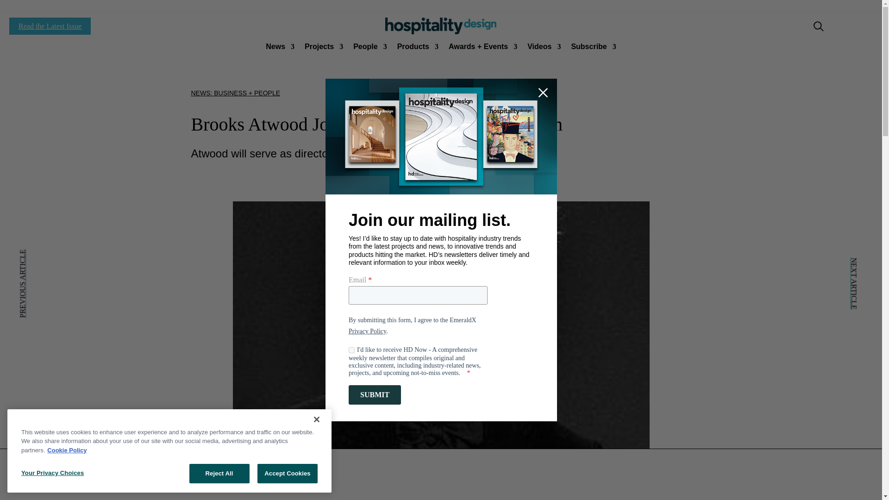 The height and width of the screenshot is (500, 889). I want to click on Search IconA magnifying glass icon., so click(819, 26).